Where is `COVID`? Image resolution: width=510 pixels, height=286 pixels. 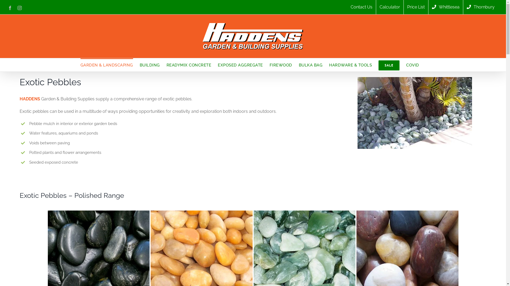
COVID is located at coordinates (413, 65).